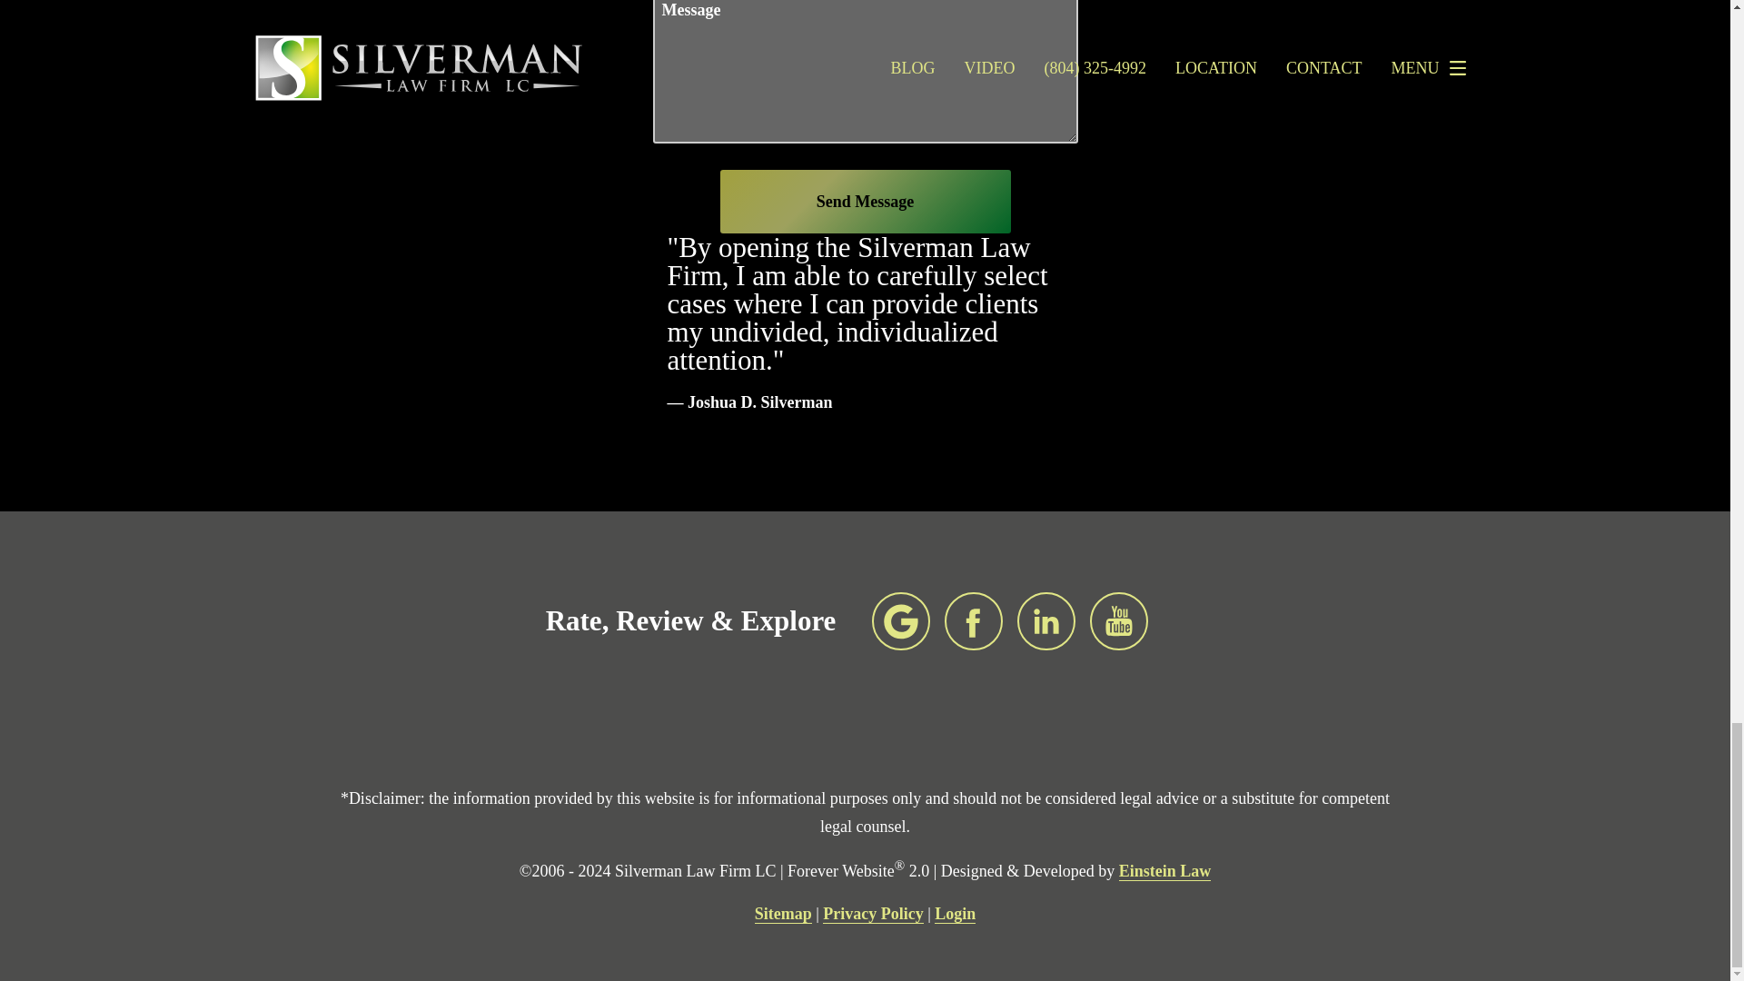 This screenshot has height=981, width=1744. What do you see at coordinates (901, 621) in the screenshot?
I see `Google` at bounding box center [901, 621].